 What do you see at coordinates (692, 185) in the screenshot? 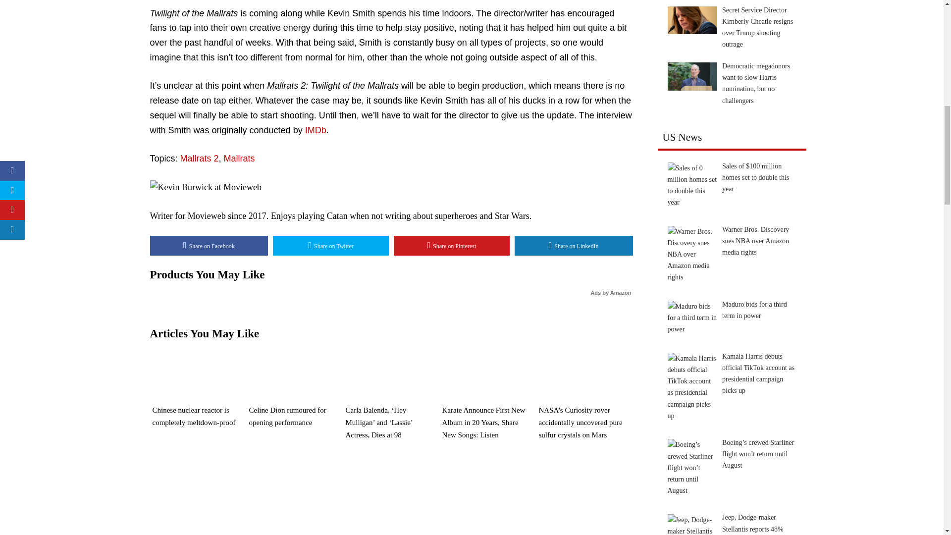
I see `Sales of 0 million homes set to double this year` at bounding box center [692, 185].